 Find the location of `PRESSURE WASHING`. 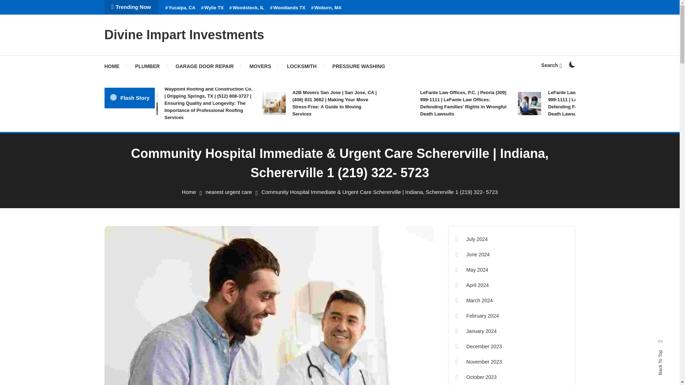

PRESSURE WASHING is located at coordinates (359, 66).